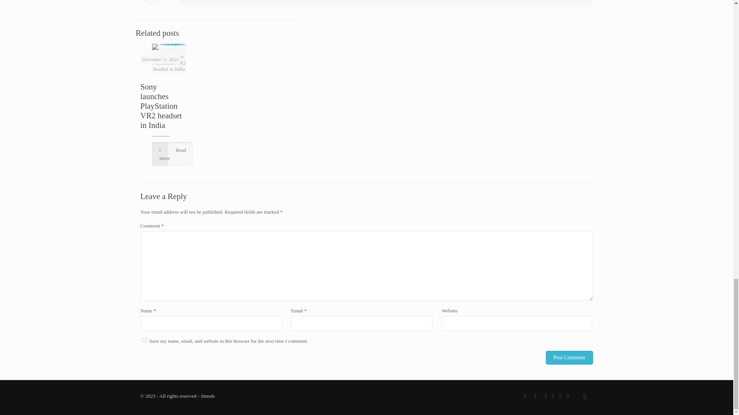 The height and width of the screenshot is (415, 739). Describe the element at coordinates (570, 357) in the screenshot. I see `Post Comment` at that location.